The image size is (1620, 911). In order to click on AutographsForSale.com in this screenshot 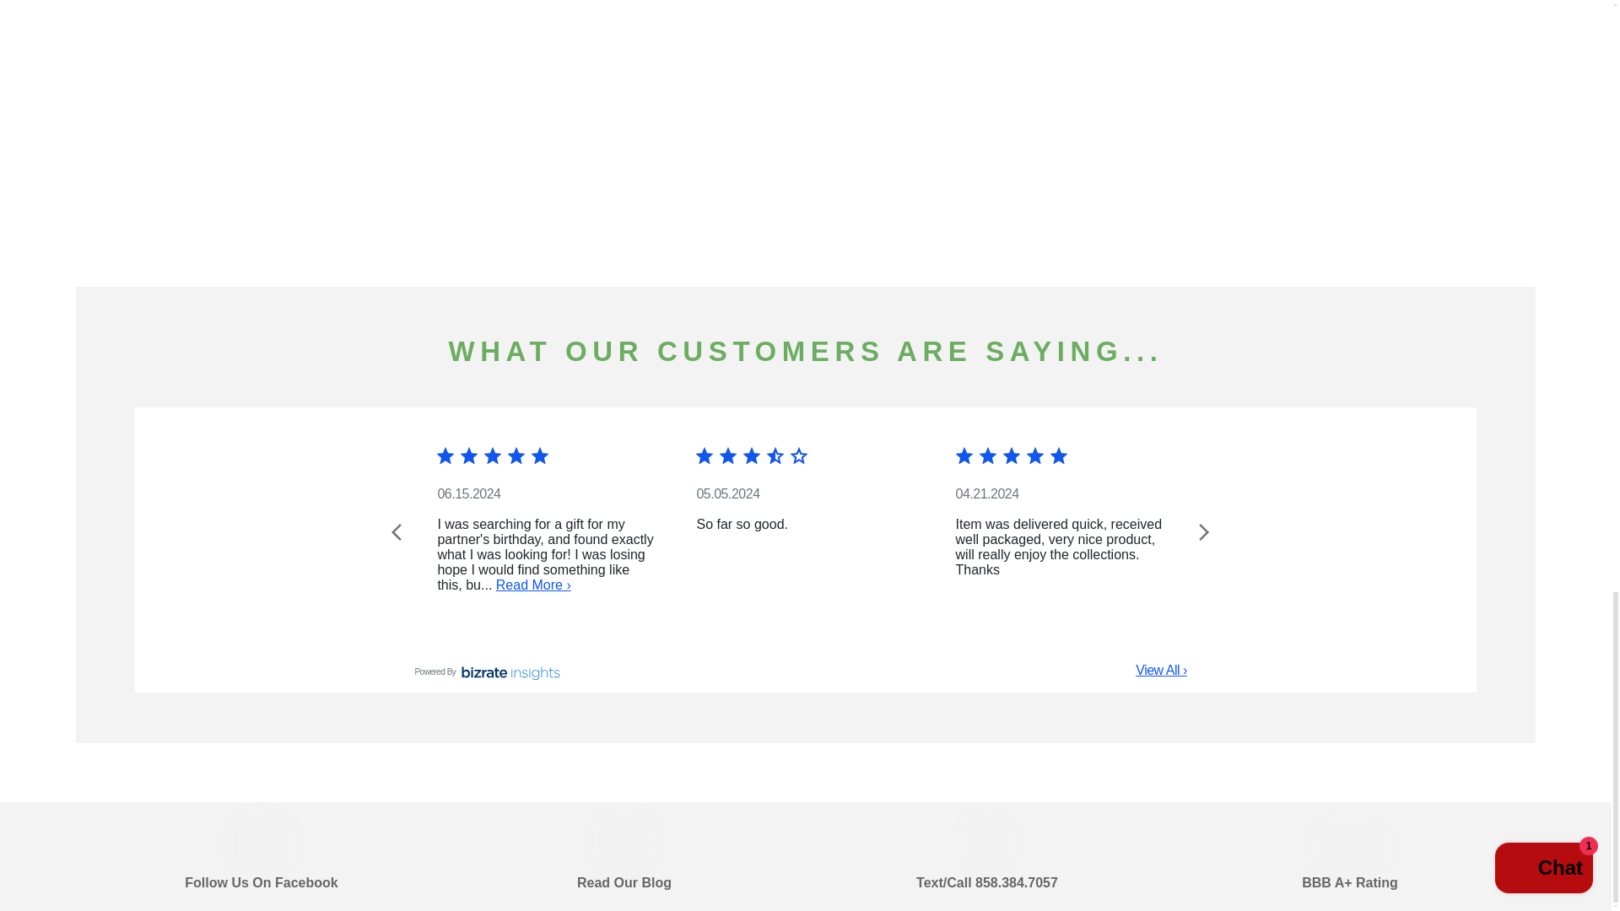, I will do `click(805, 119)`.